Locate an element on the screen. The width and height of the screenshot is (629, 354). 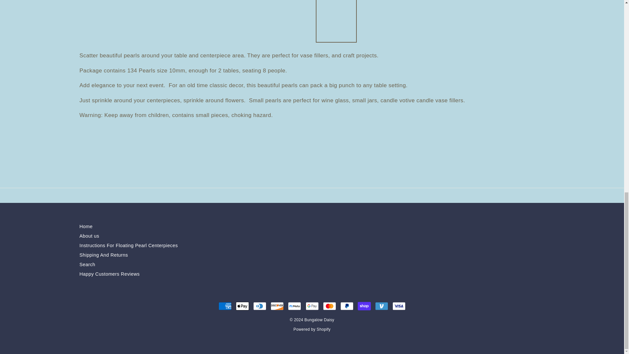
Shop Pay is located at coordinates (364, 306).